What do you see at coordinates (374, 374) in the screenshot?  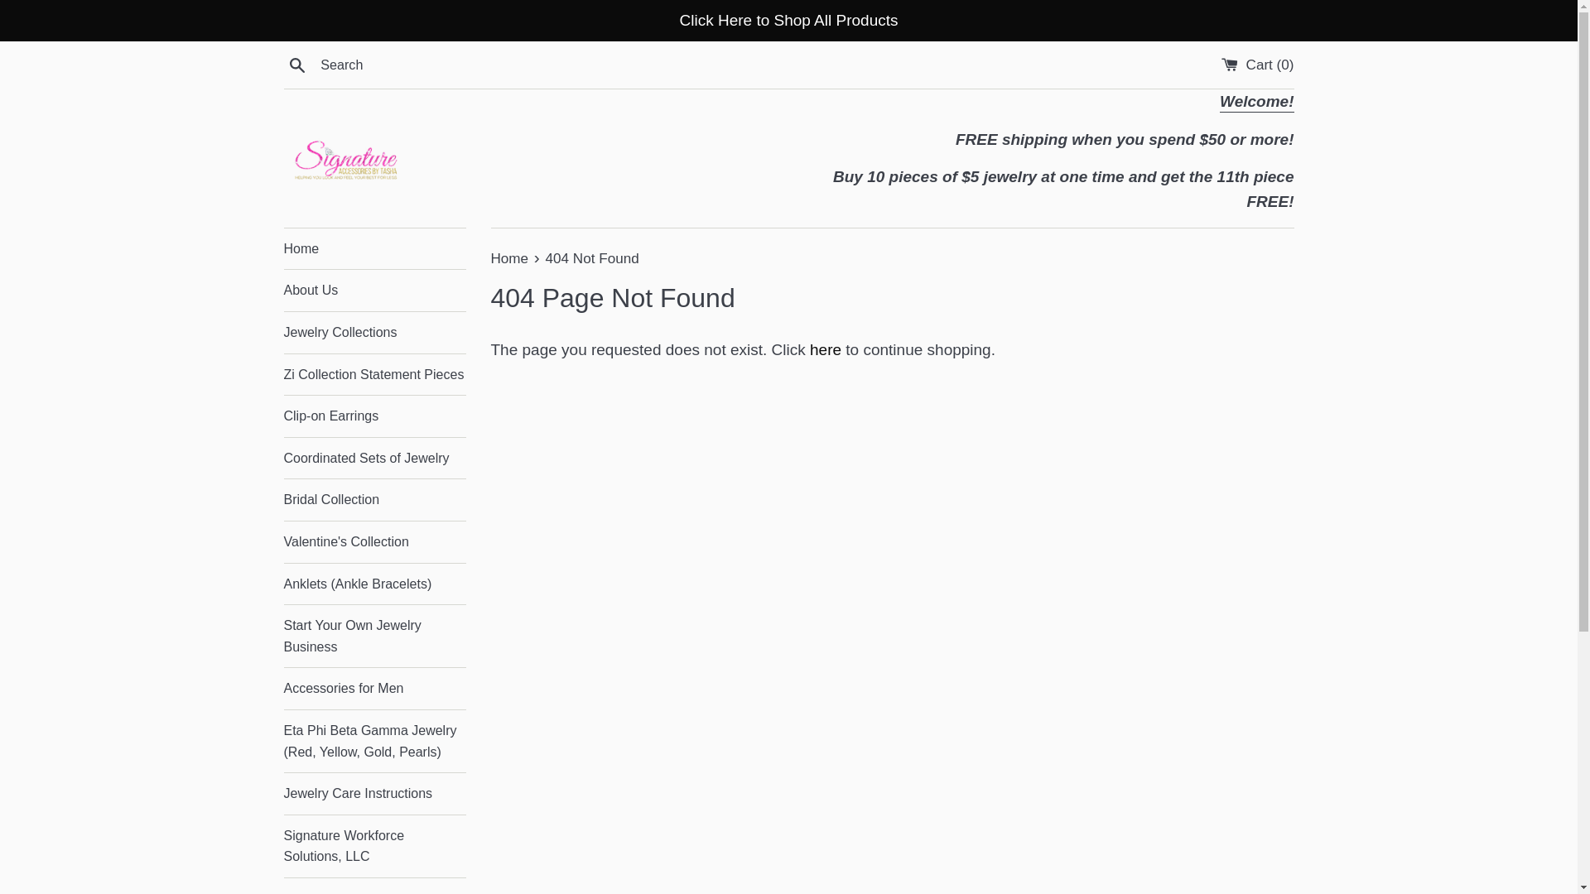 I see `Zi Collection Statement Pieces` at bounding box center [374, 374].